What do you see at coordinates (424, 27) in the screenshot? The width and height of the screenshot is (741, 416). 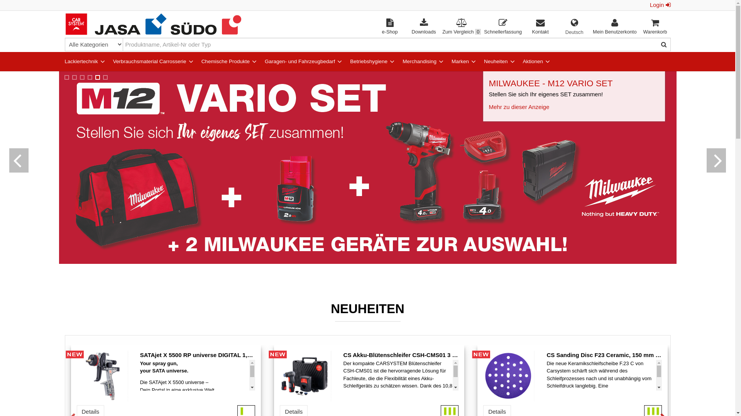 I see `Downloads` at bounding box center [424, 27].